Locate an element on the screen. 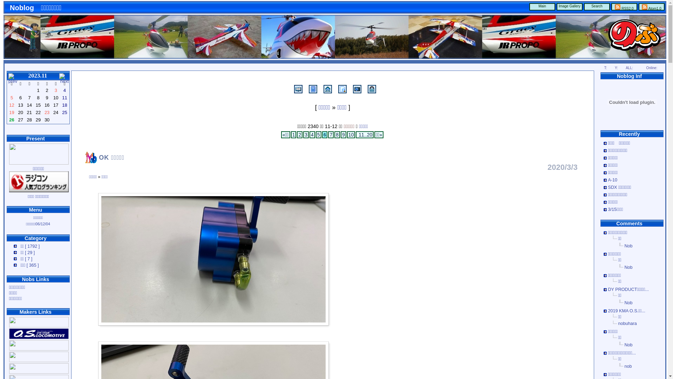 This screenshot has height=379, width=673. Image Gallery is located at coordinates (570, 7).